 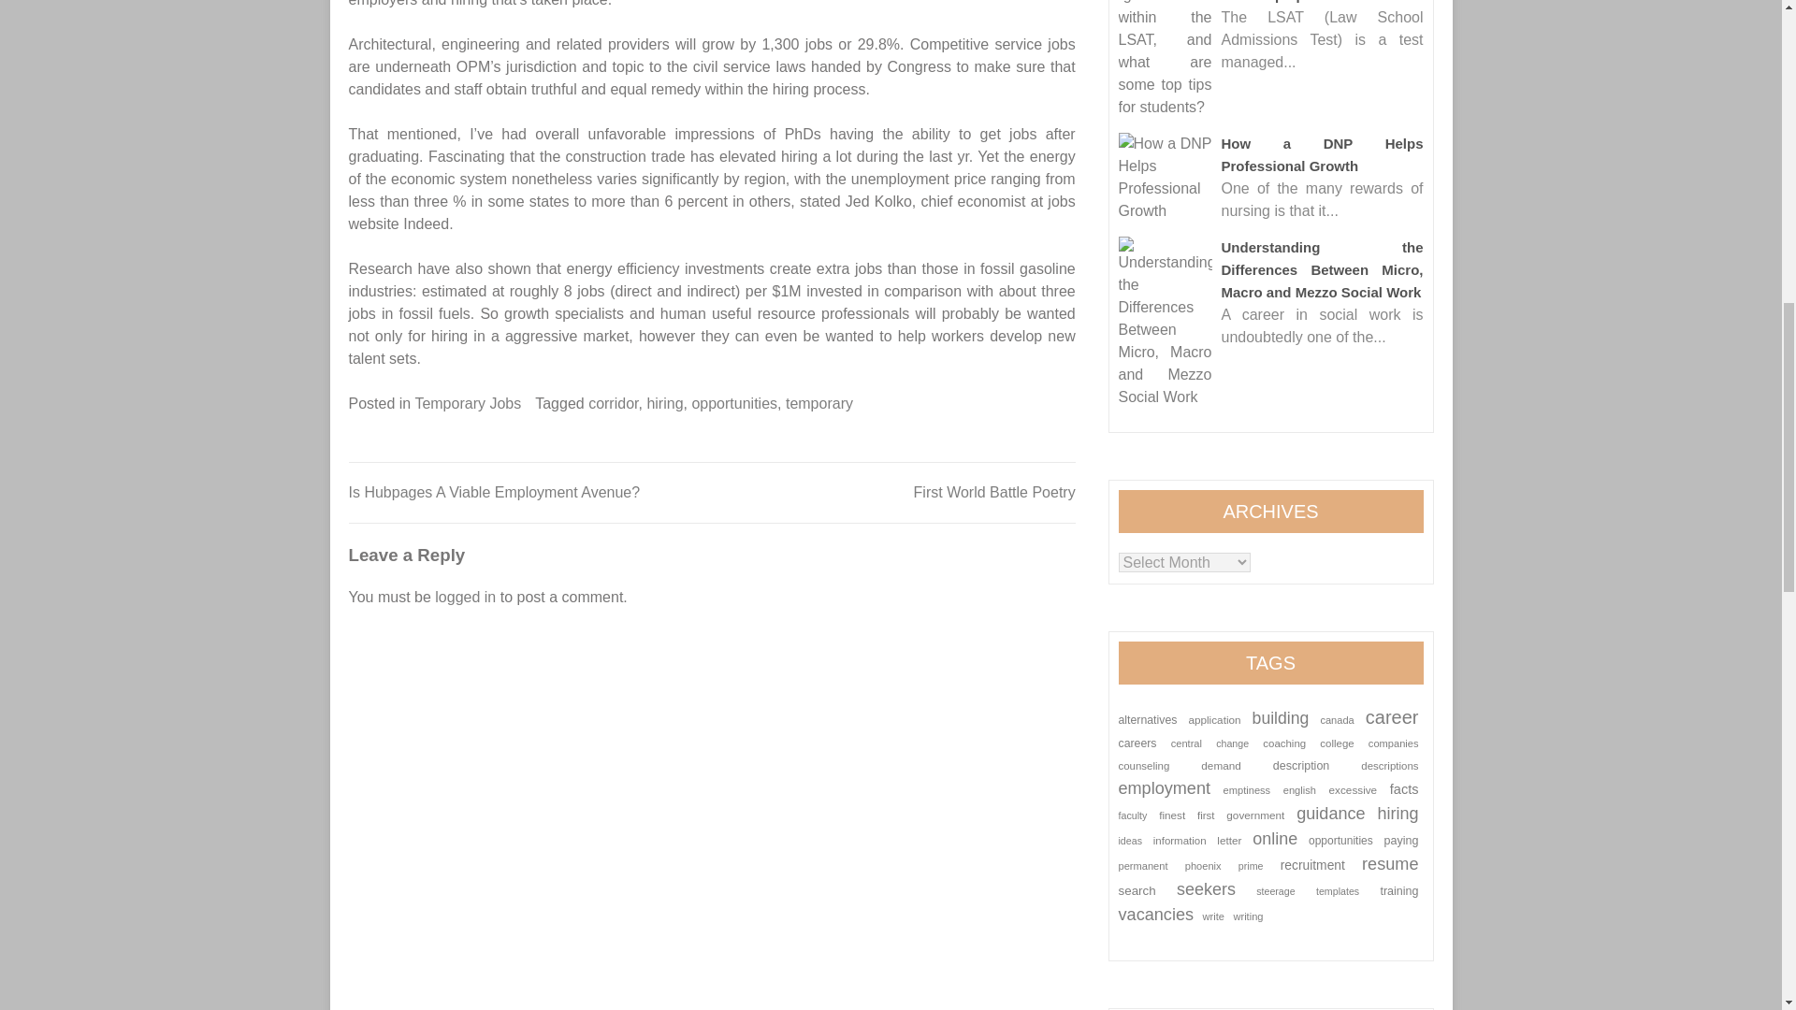 What do you see at coordinates (819, 403) in the screenshot?
I see `temporary` at bounding box center [819, 403].